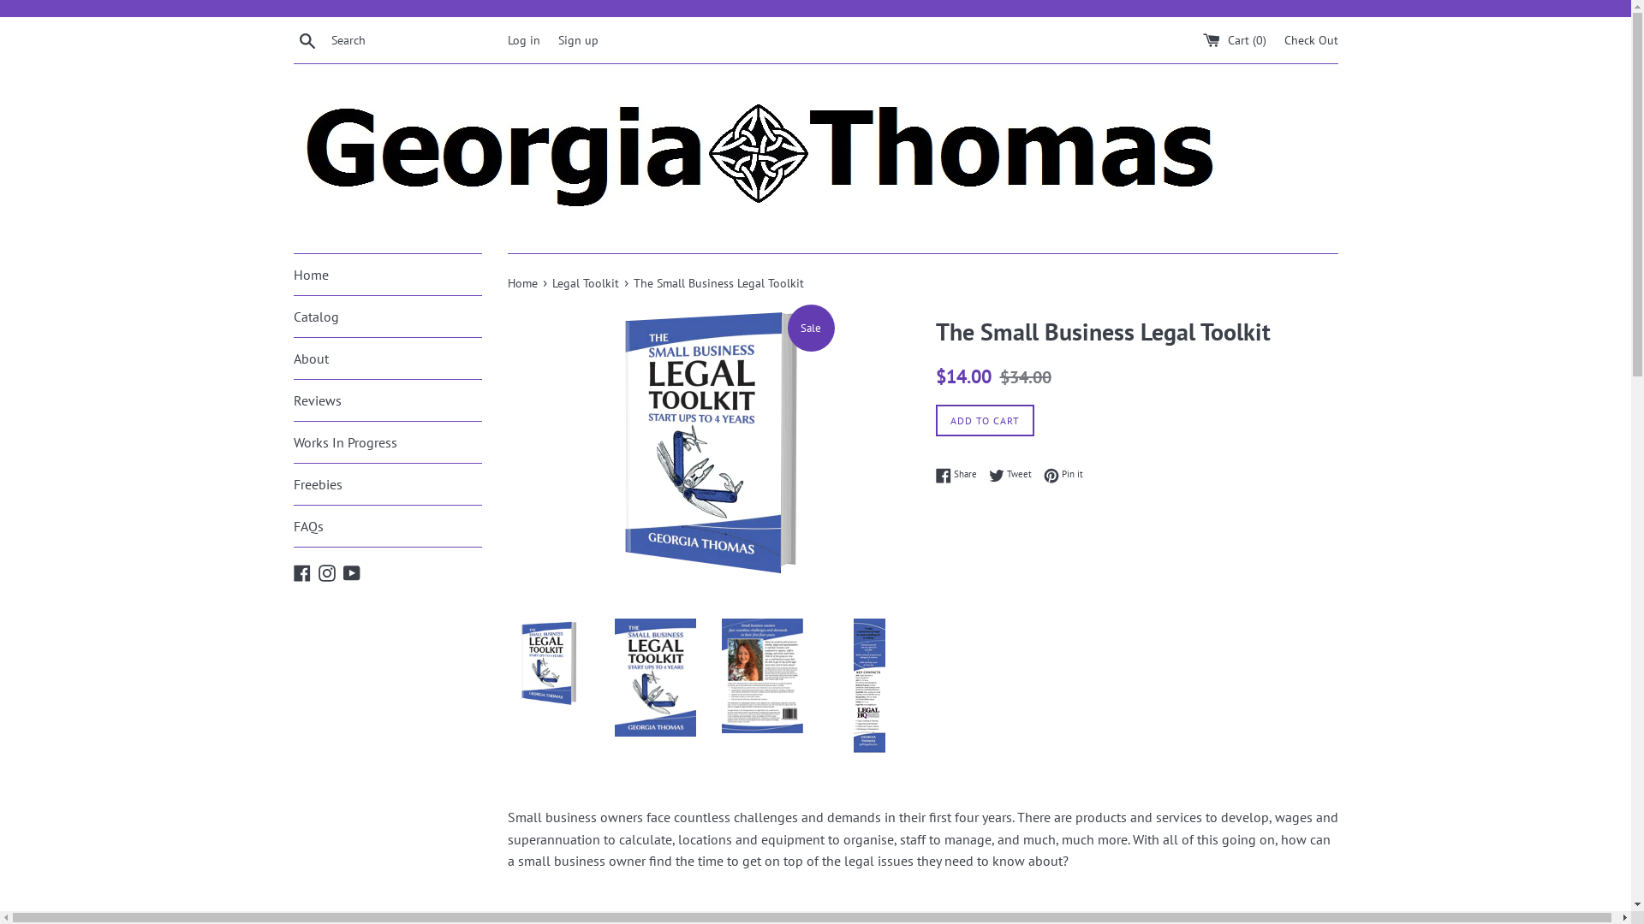 Image resolution: width=1644 pixels, height=924 pixels. What do you see at coordinates (1236, 39) in the screenshot?
I see `Cart (0)` at bounding box center [1236, 39].